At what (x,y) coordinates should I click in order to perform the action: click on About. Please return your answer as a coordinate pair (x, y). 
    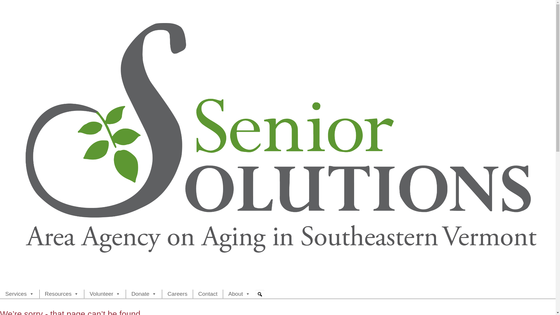
    Looking at the image, I should click on (239, 294).